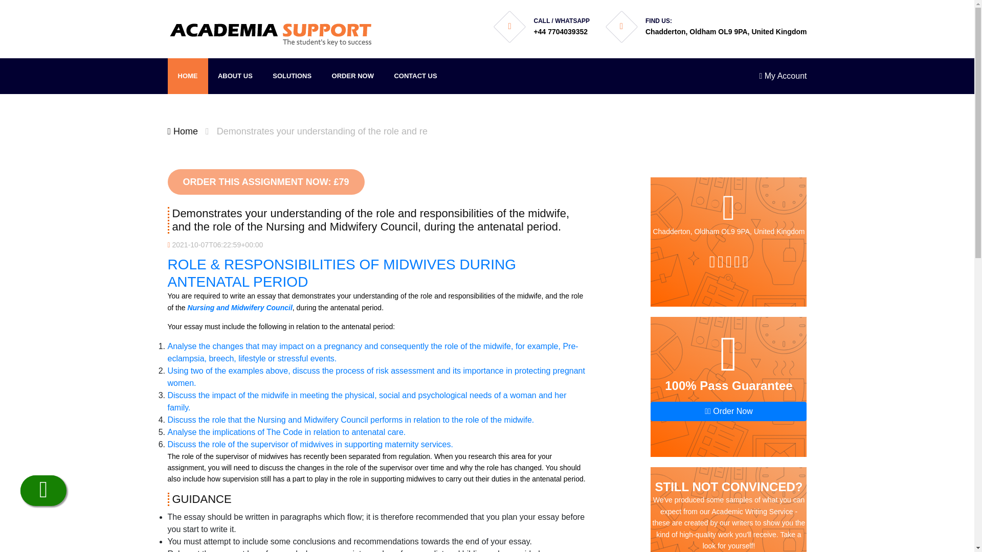 Image resolution: width=982 pixels, height=552 pixels. What do you see at coordinates (188, 76) in the screenshot?
I see `HOME` at bounding box center [188, 76].